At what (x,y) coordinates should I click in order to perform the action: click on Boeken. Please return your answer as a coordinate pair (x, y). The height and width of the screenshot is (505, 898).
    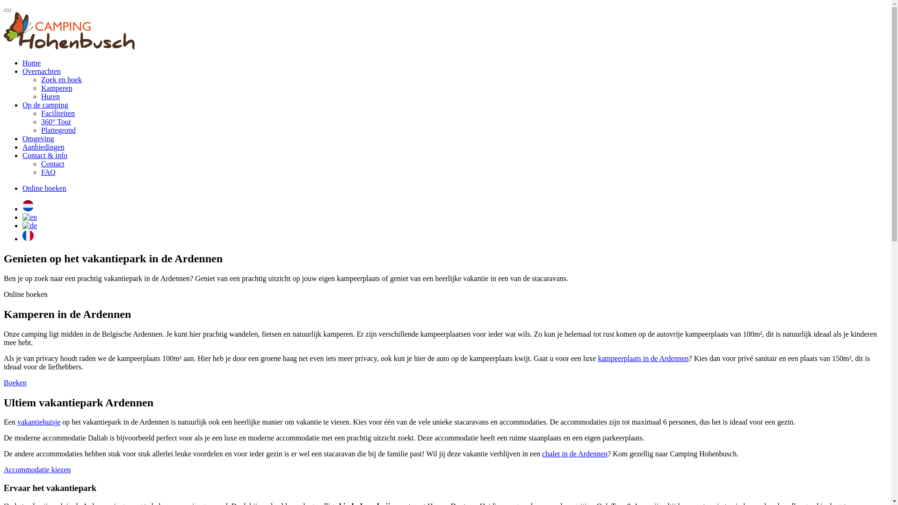
    Looking at the image, I should click on (15, 382).